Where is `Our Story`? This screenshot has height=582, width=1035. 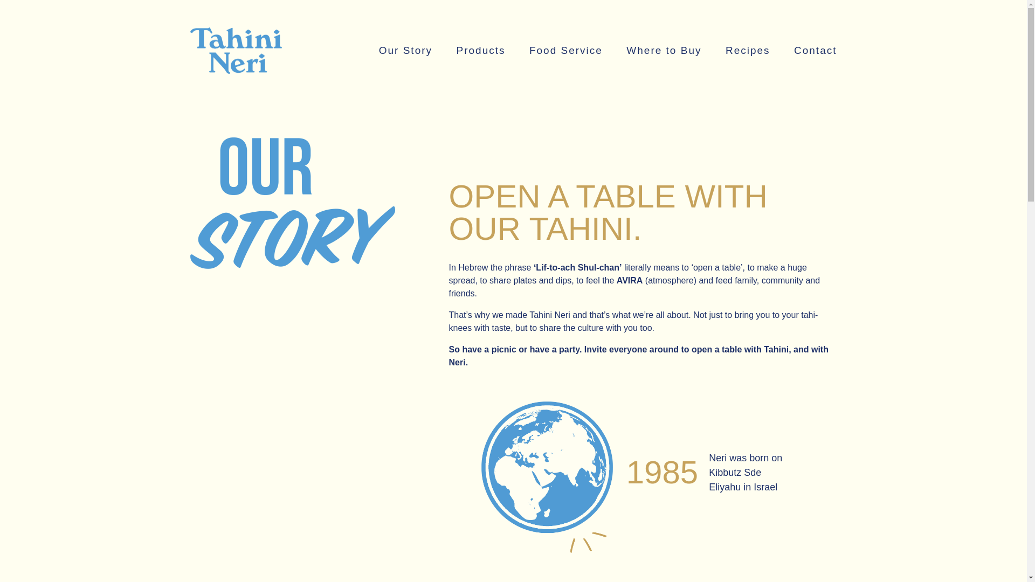
Our Story is located at coordinates (405, 51).